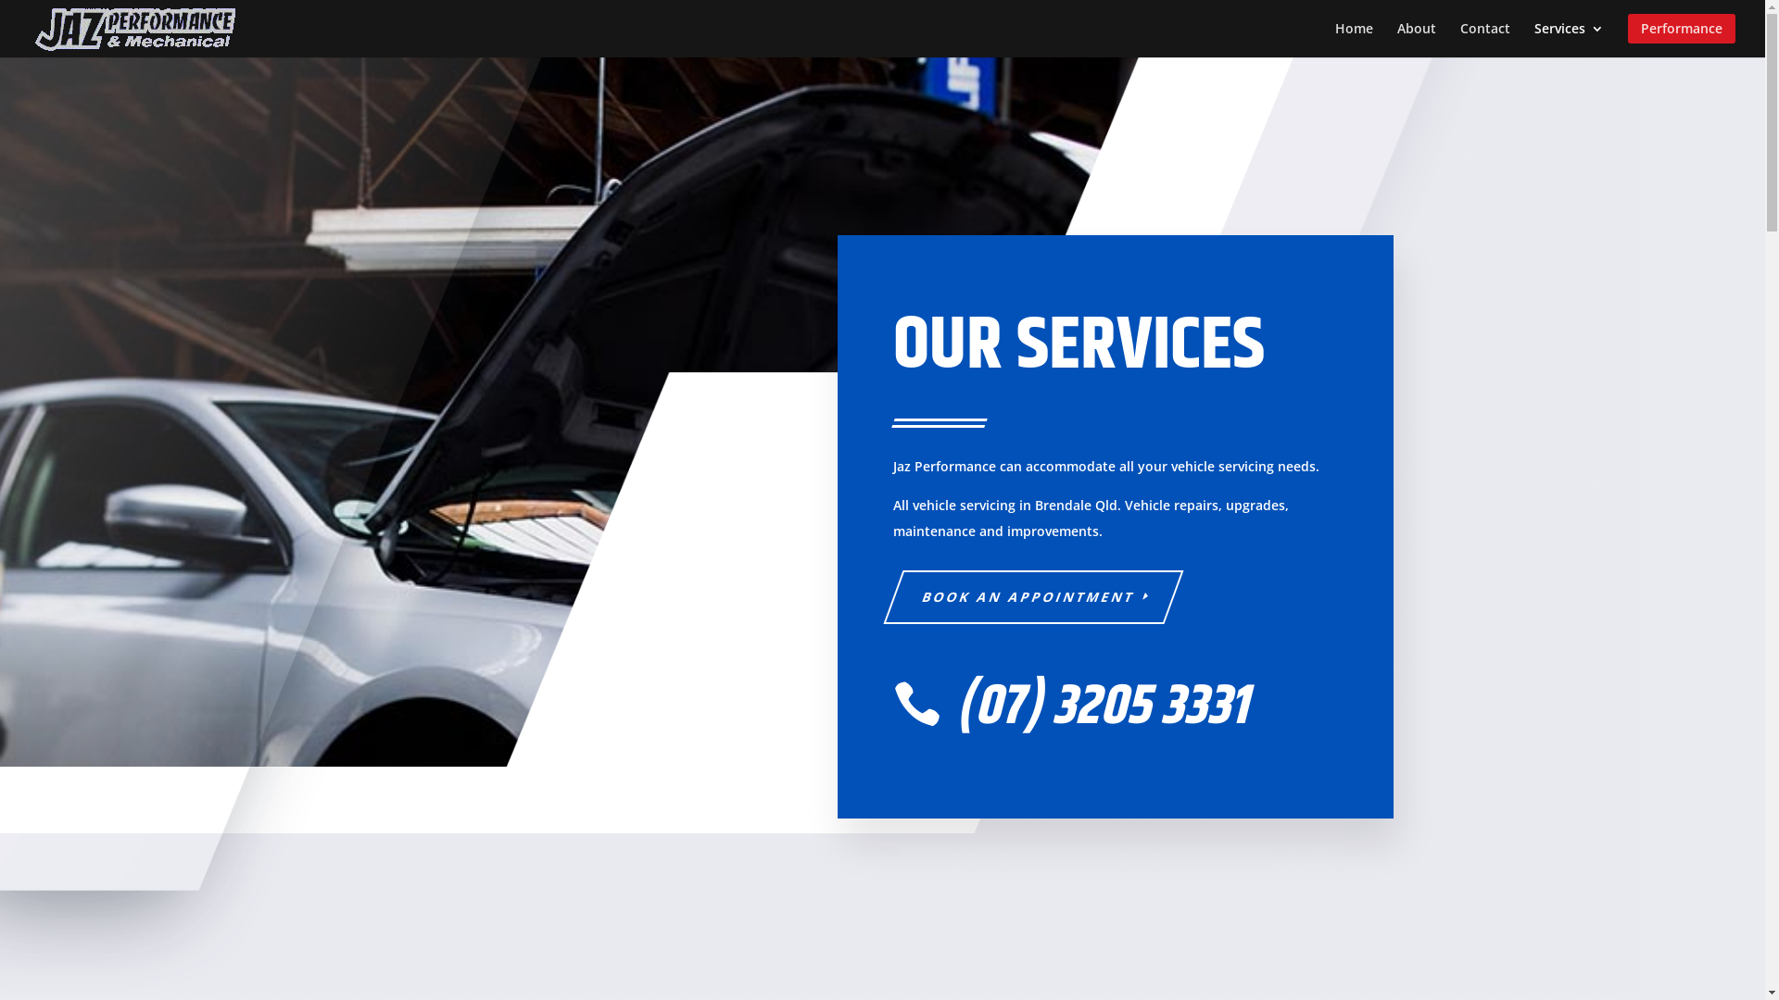 The width and height of the screenshot is (1779, 1000). What do you see at coordinates (1417, 35) in the screenshot?
I see `About` at bounding box center [1417, 35].